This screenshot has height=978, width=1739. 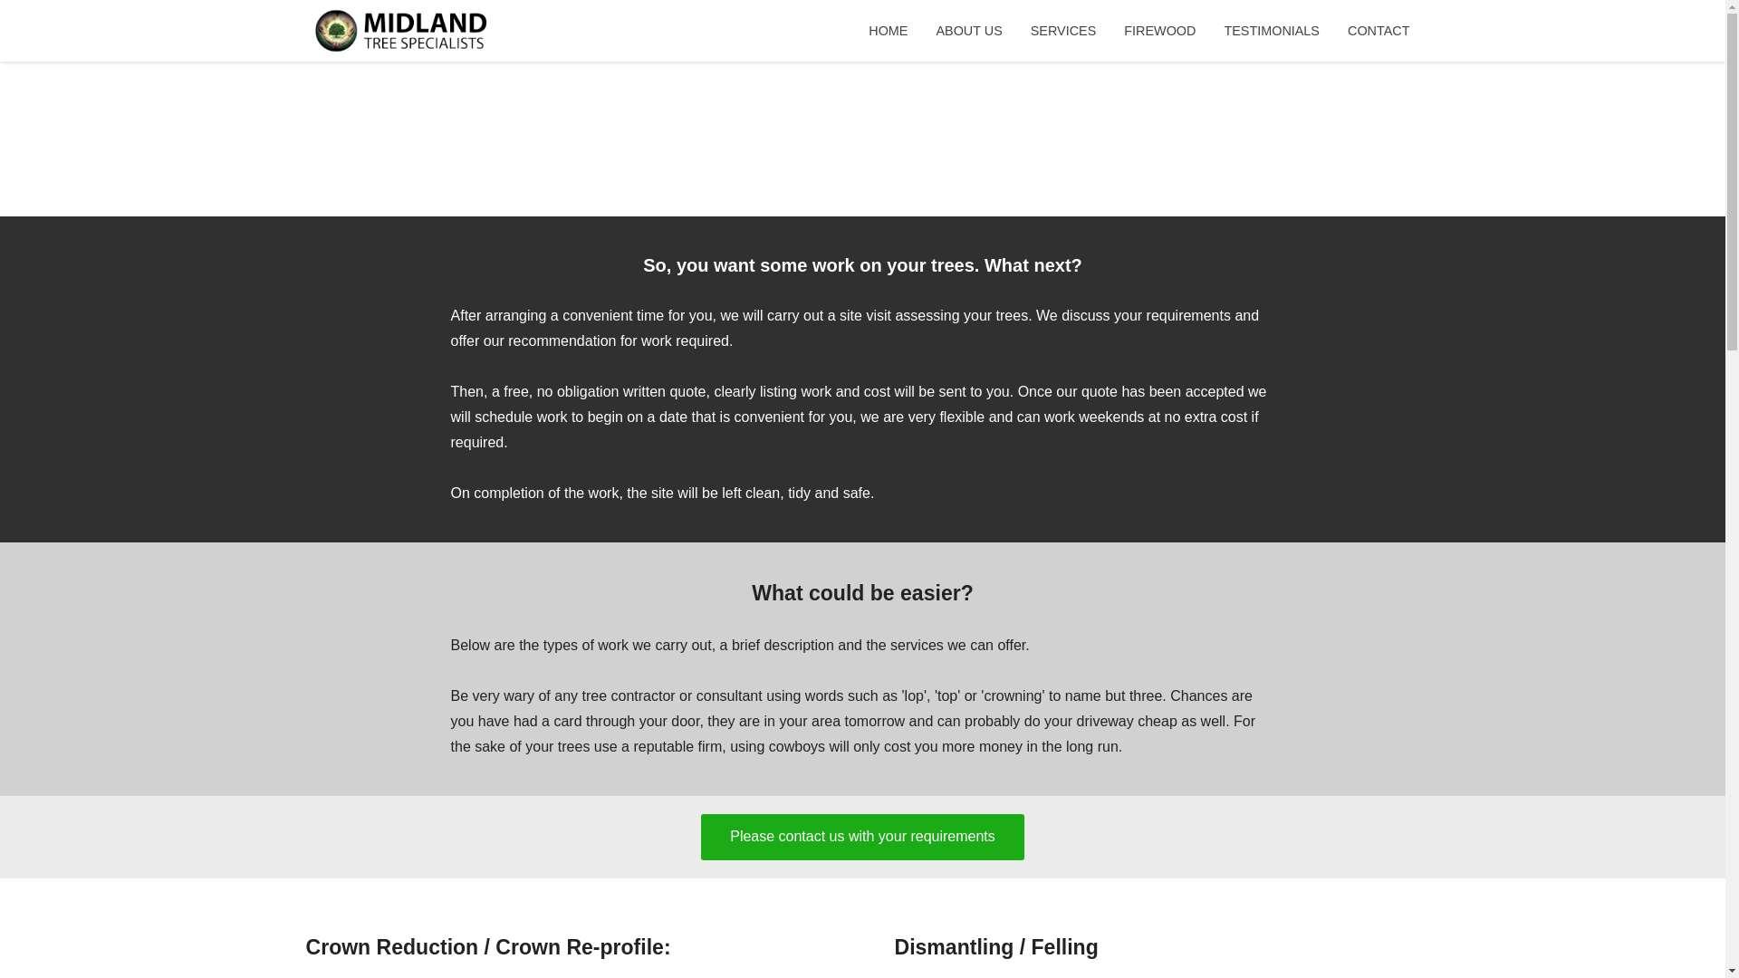 I want to click on FIREWOOD, so click(x=1159, y=31).